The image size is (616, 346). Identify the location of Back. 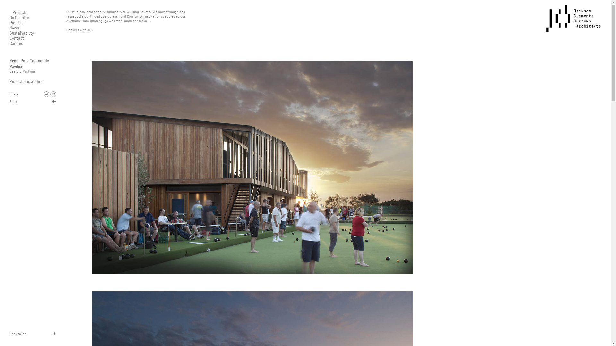
(33, 102).